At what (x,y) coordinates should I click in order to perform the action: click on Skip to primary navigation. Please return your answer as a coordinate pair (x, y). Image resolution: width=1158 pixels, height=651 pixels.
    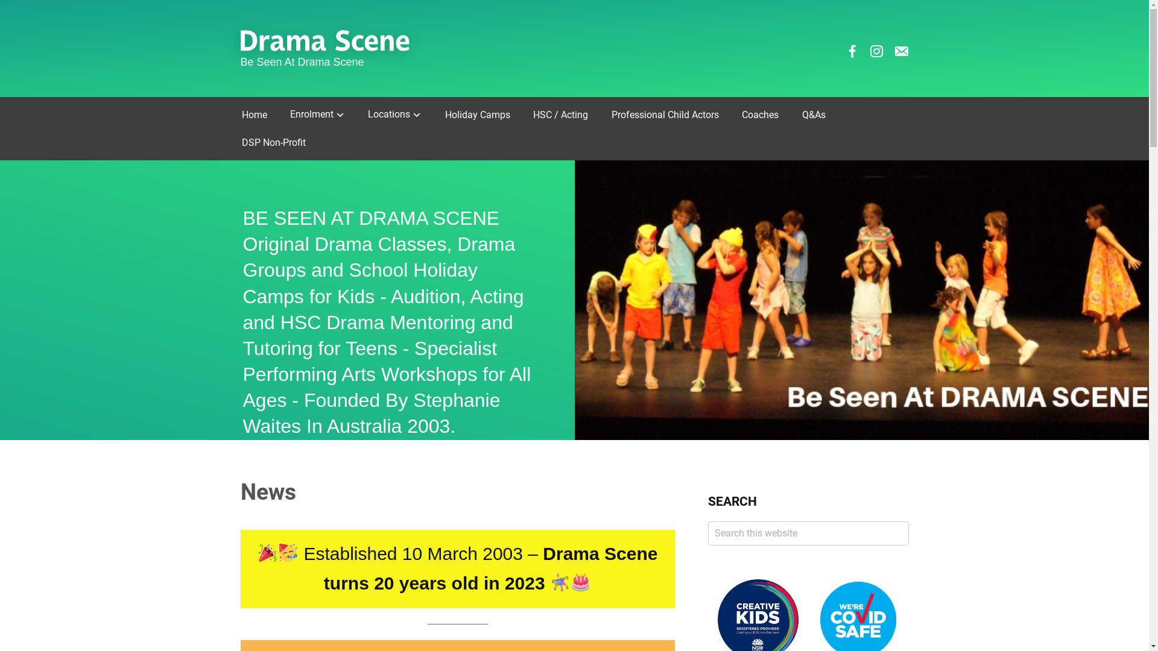
    Looking at the image, I should click on (0, 0).